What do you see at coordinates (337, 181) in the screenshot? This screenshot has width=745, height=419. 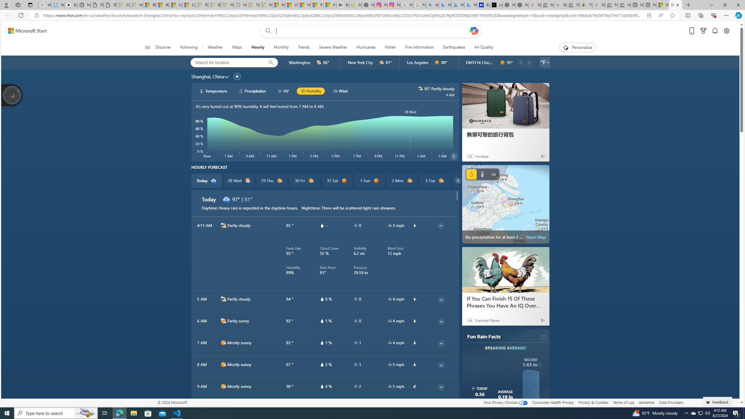 I see `31 Sat d0000` at bounding box center [337, 181].